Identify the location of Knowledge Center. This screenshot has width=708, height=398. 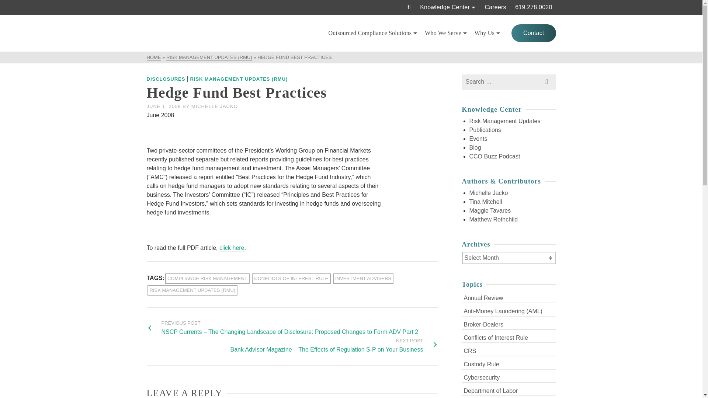
(448, 7).